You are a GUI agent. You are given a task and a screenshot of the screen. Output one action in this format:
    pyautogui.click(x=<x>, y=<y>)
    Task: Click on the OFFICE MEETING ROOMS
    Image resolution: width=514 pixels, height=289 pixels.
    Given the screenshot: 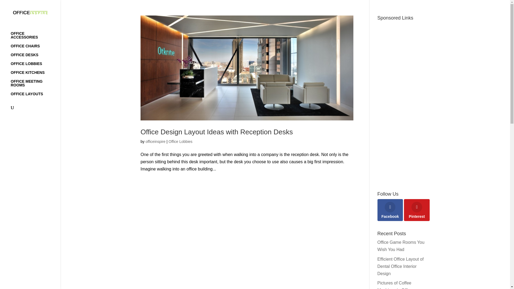 What is the action you would take?
    pyautogui.click(x=35, y=86)
    